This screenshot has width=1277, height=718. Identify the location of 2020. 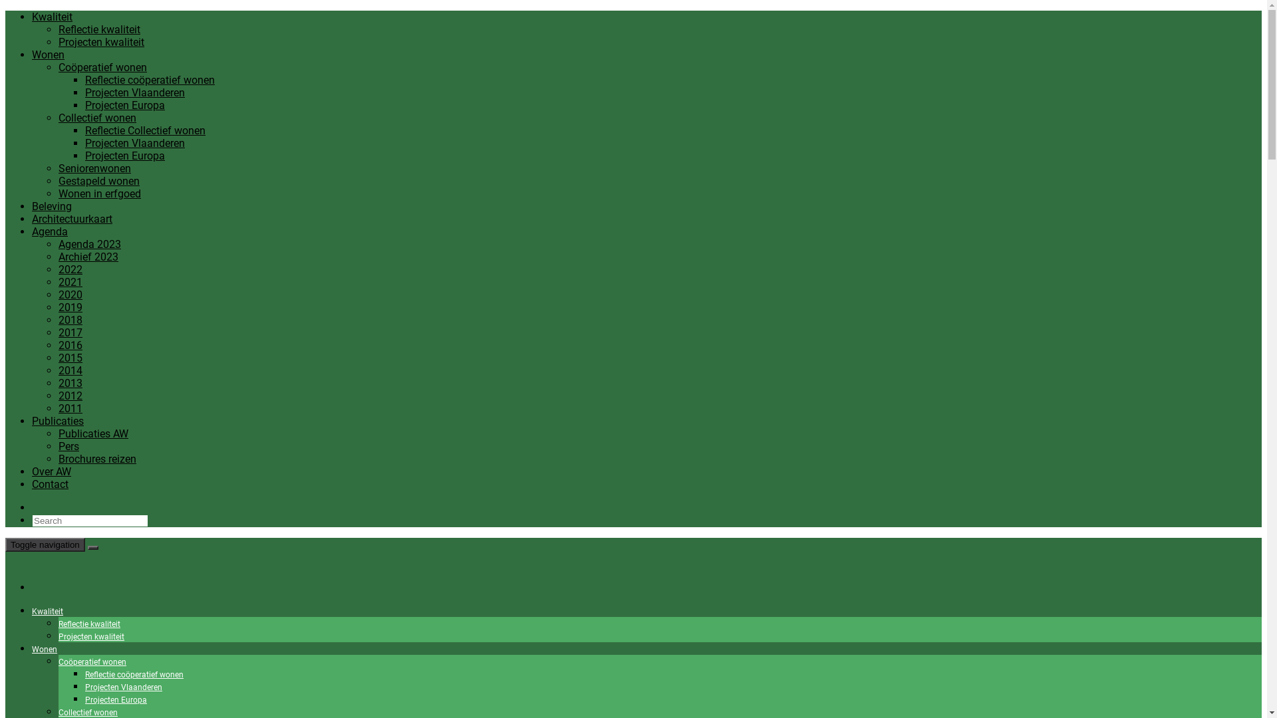
(71, 295).